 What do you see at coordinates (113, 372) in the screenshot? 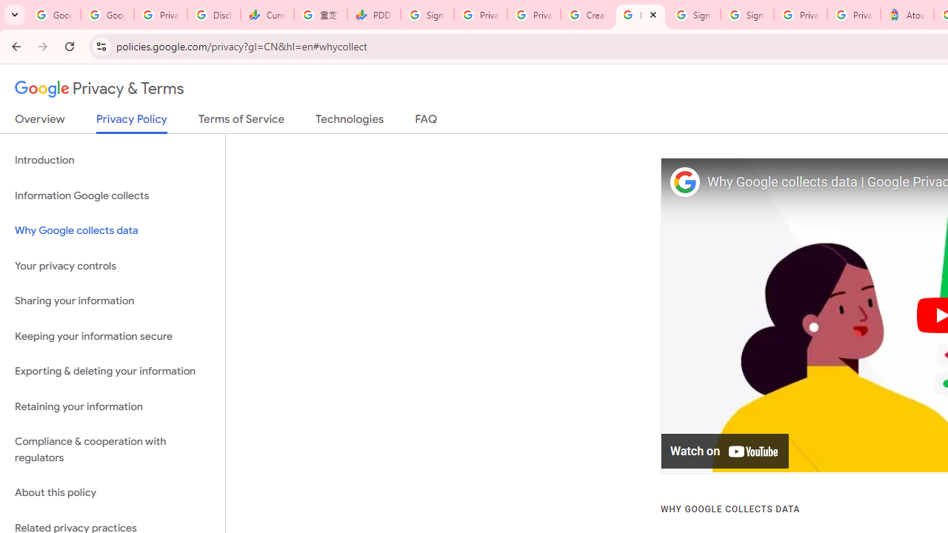
I see `Exporting & deleting your information` at bounding box center [113, 372].